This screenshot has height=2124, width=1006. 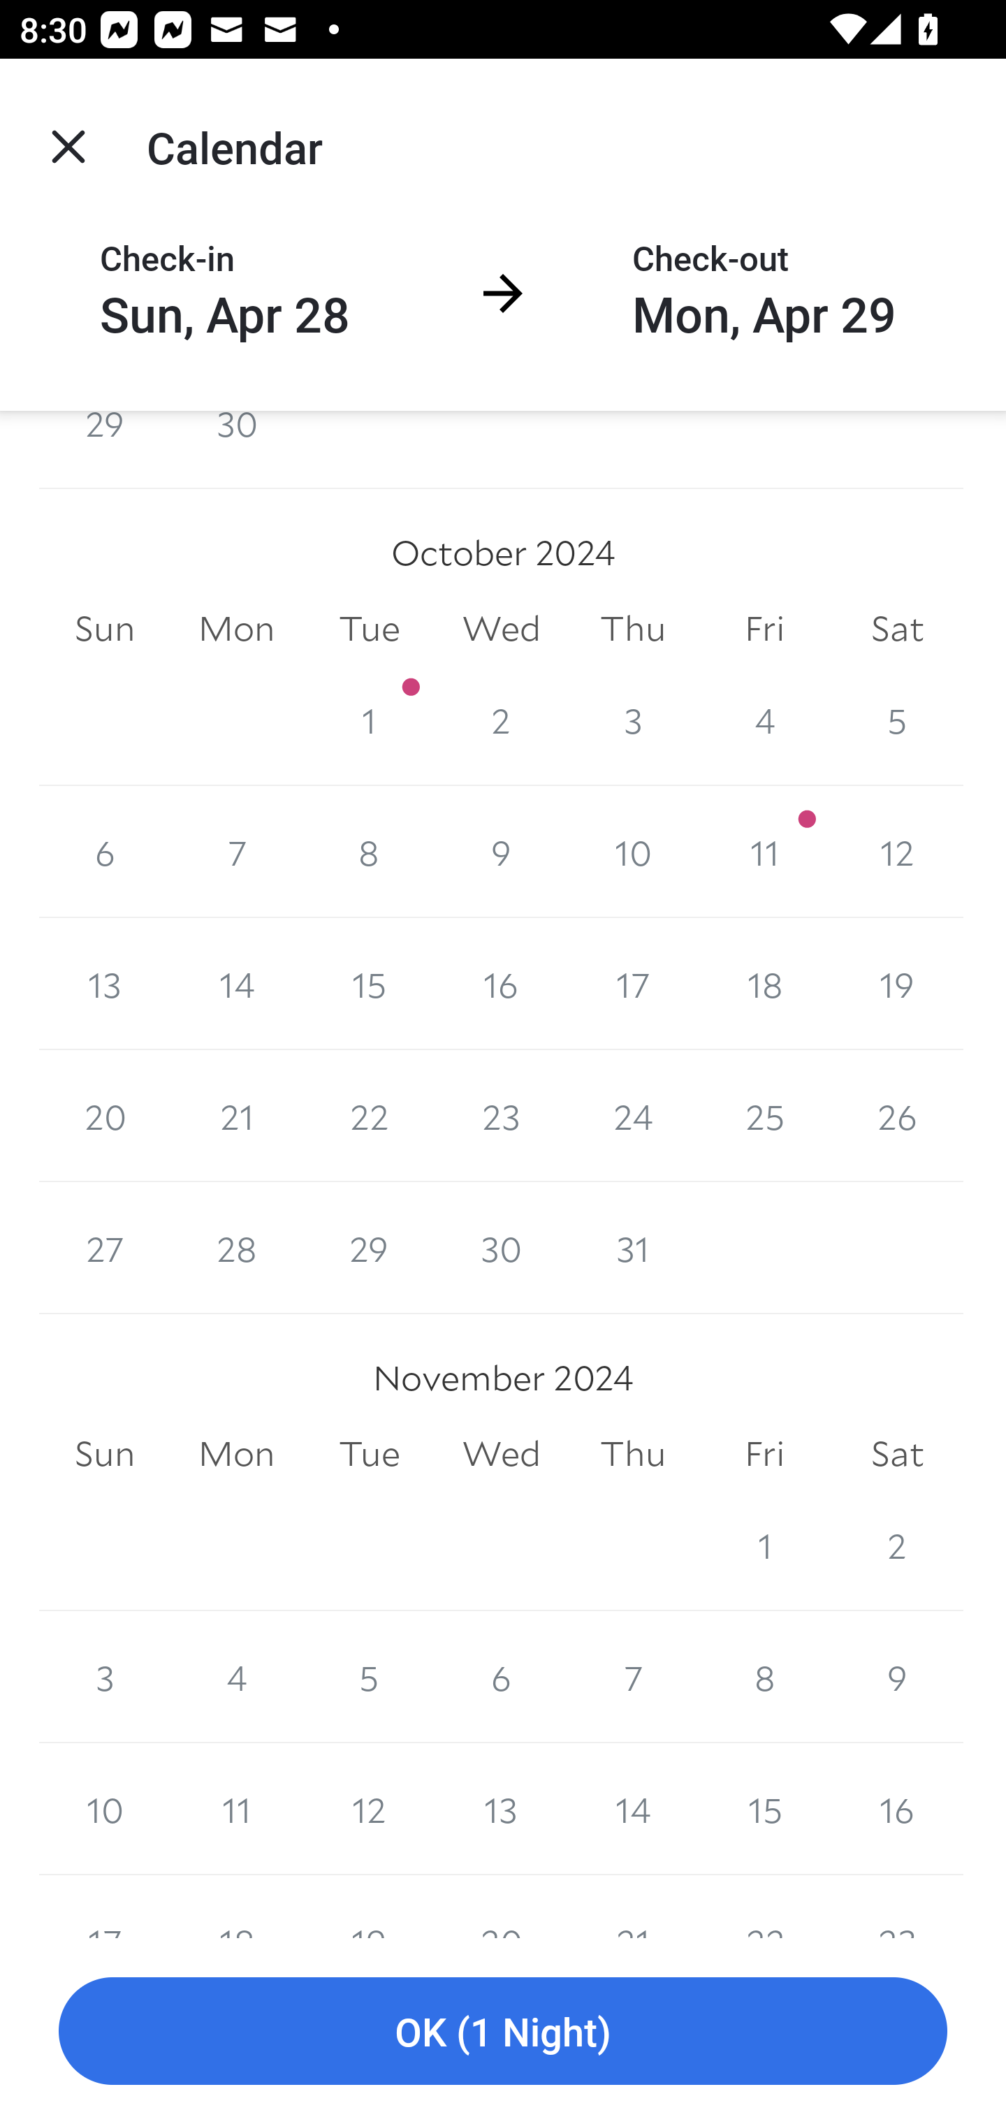 I want to click on Sun, so click(x=105, y=1453).